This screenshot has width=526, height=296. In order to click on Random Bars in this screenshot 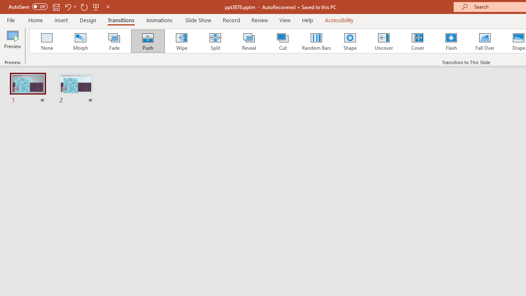, I will do `click(316, 41)`.